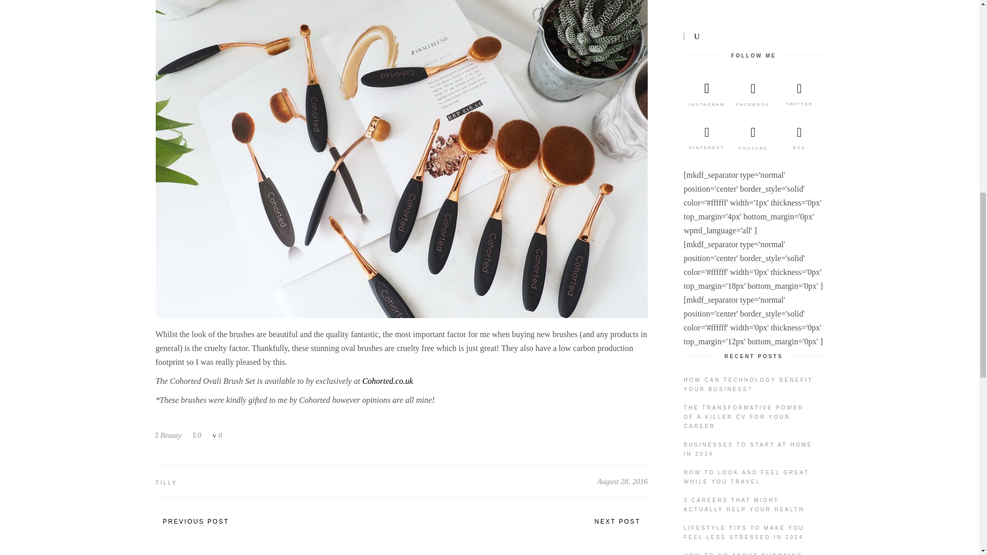 Image resolution: width=987 pixels, height=555 pixels. I want to click on 0, so click(196, 435).